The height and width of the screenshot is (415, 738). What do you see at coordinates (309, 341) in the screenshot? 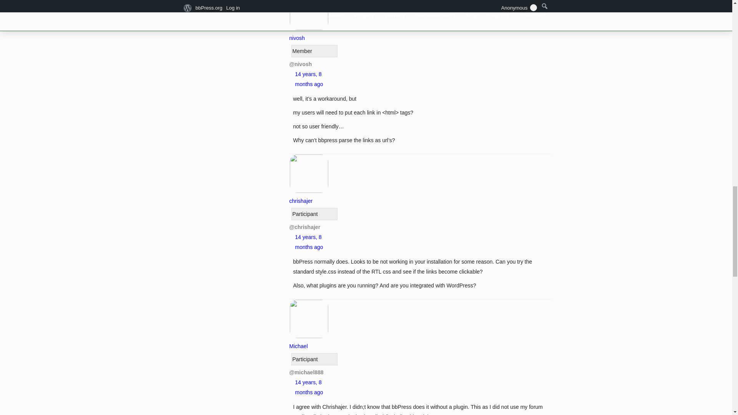
I see `Michael` at bounding box center [309, 341].